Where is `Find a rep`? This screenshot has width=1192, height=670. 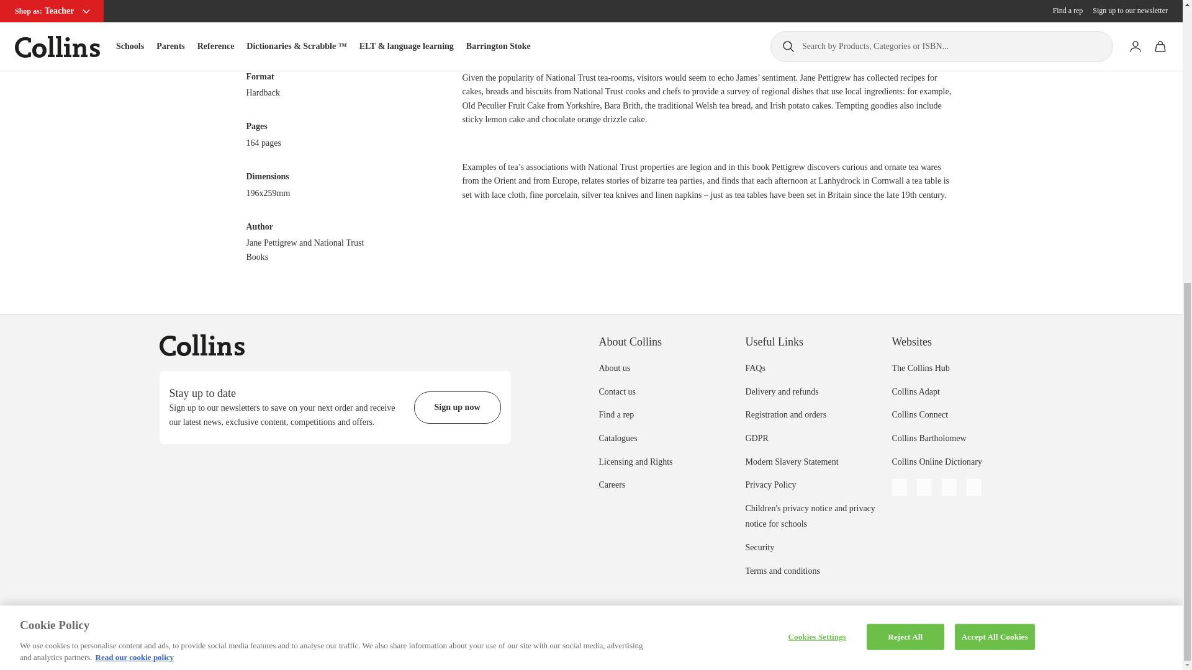 Find a rep is located at coordinates (616, 414).